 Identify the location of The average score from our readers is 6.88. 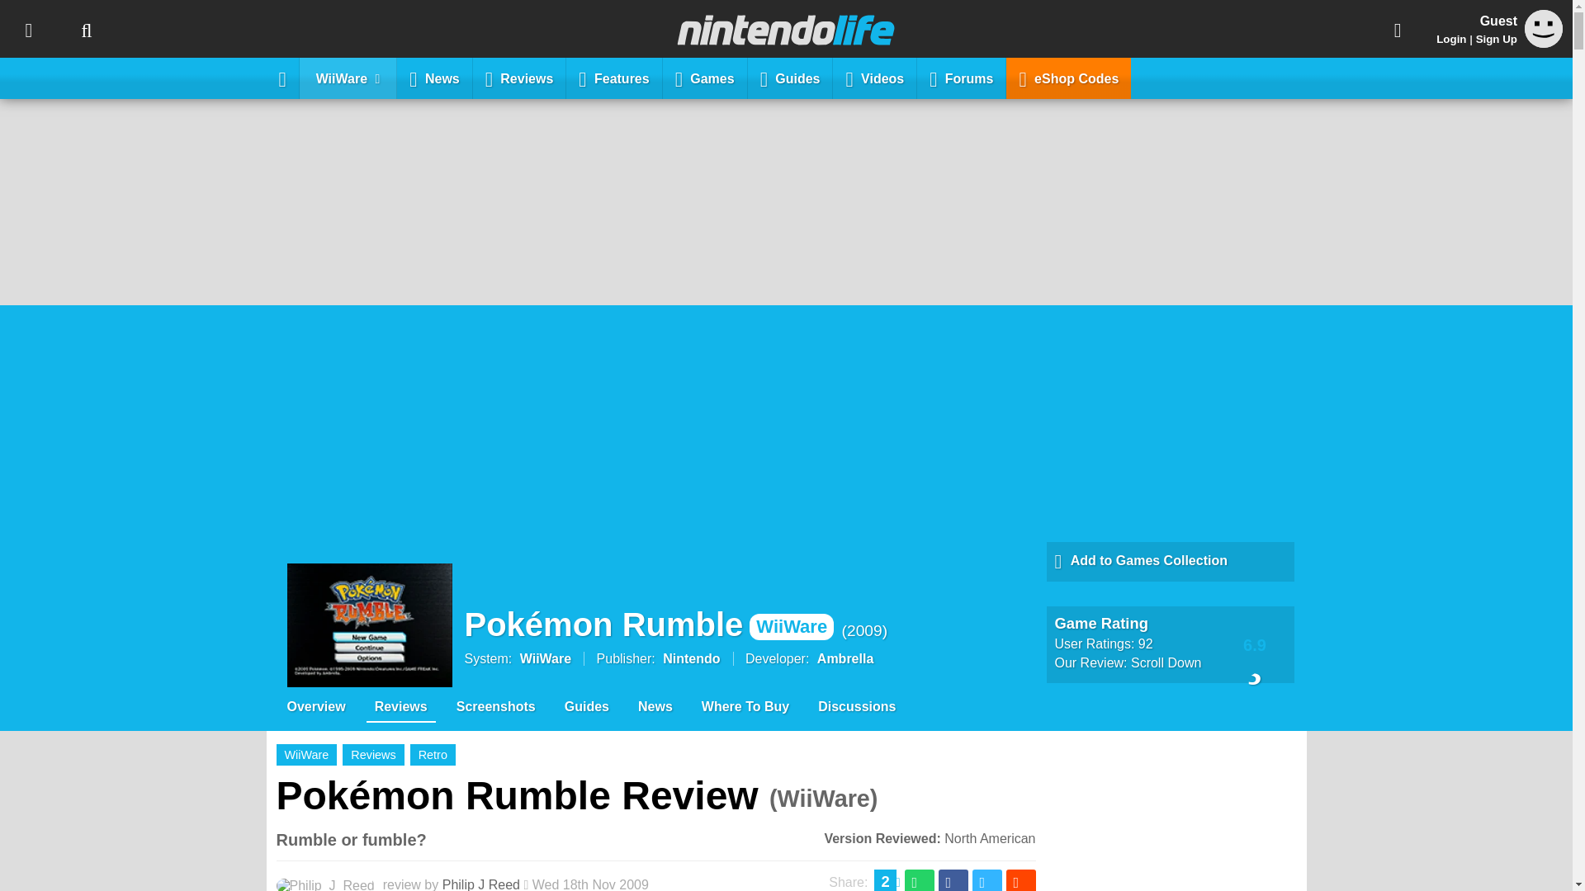
(1255, 643).